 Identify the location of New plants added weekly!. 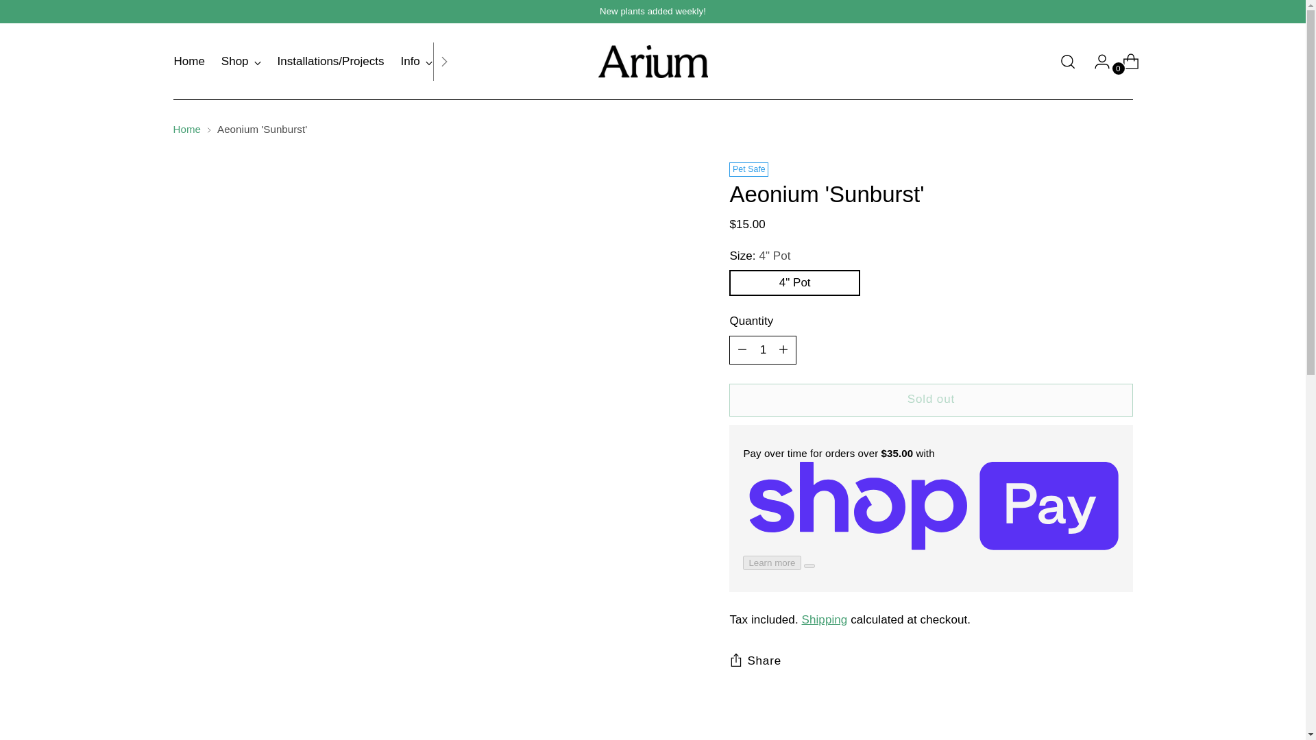
(653, 11).